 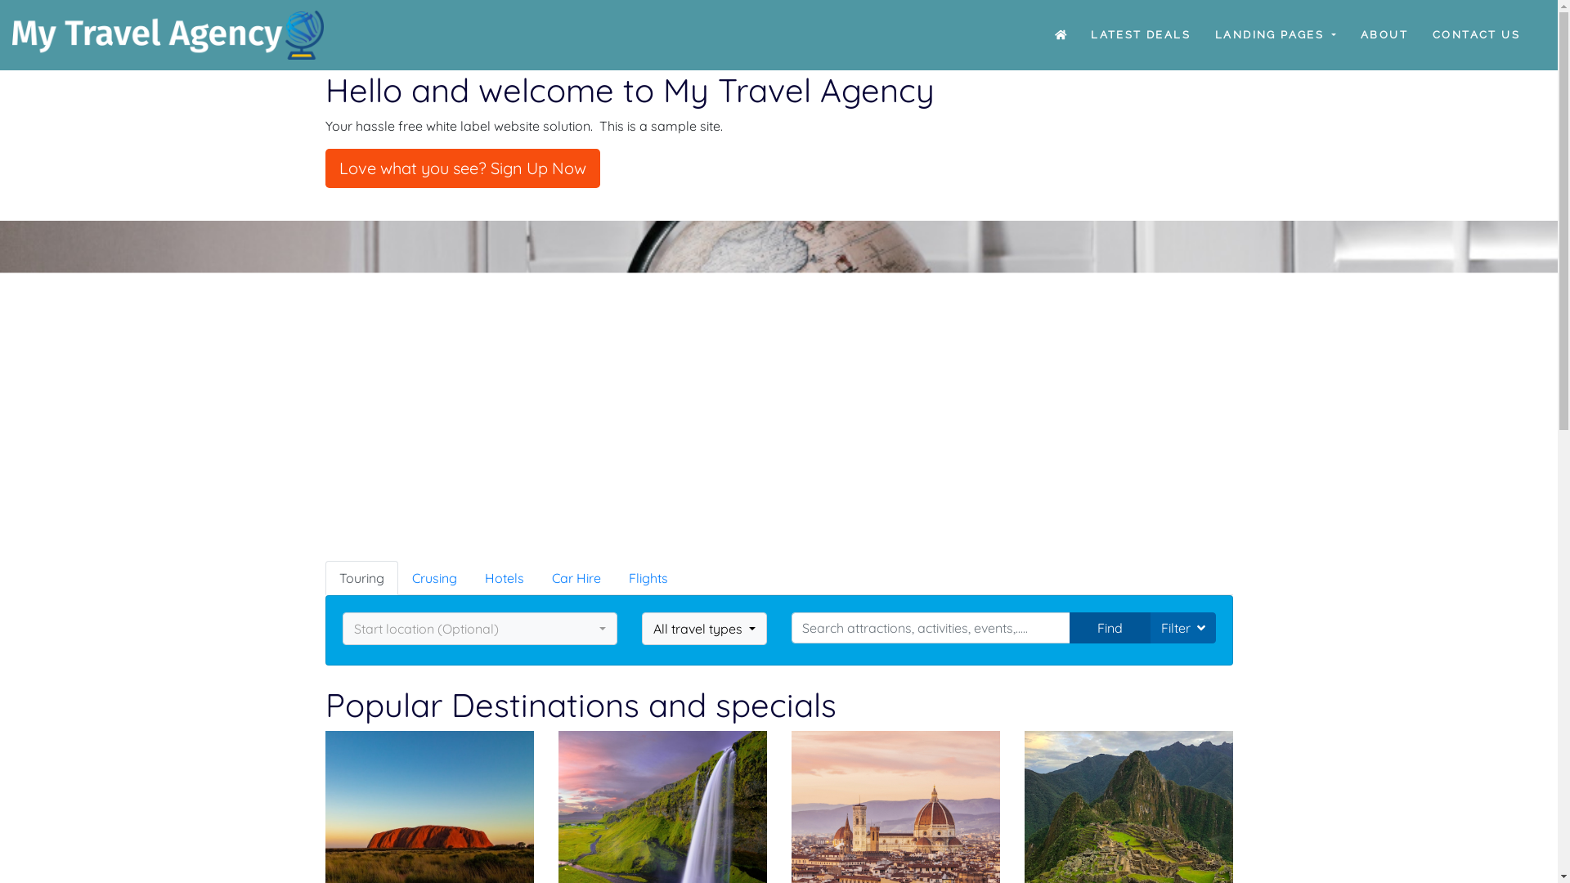 What do you see at coordinates (433, 578) in the screenshot?
I see `Crusing` at bounding box center [433, 578].